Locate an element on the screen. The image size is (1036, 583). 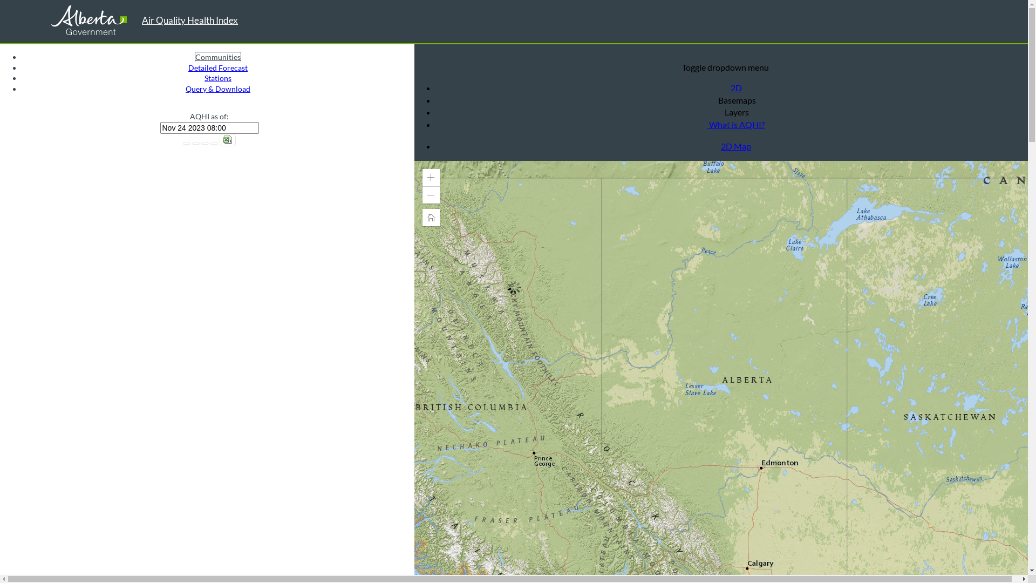
2D Map is located at coordinates (736, 146).